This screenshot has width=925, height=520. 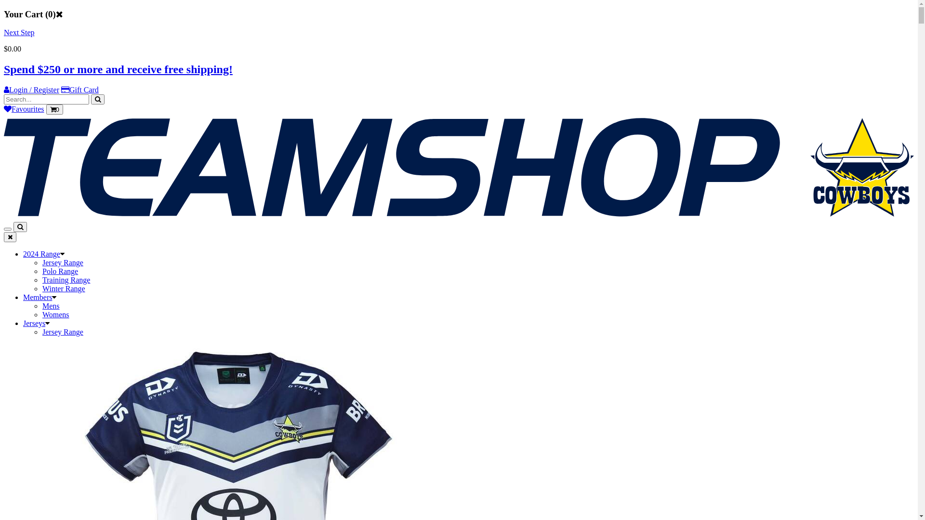 I want to click on 2024 Range, so click(x=41, y=254).